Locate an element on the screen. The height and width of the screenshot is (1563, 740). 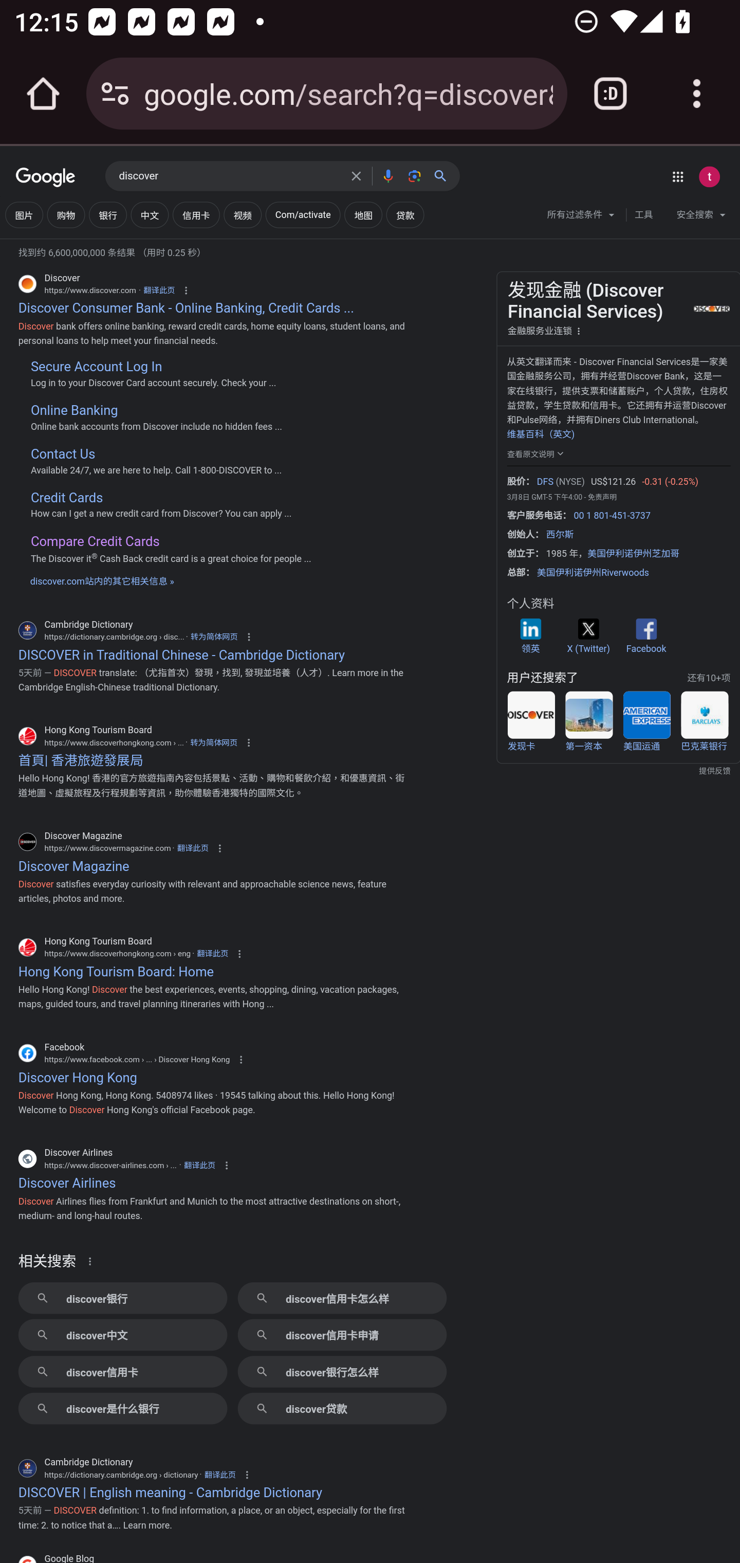
购物 is located at coordinates (65, 215).